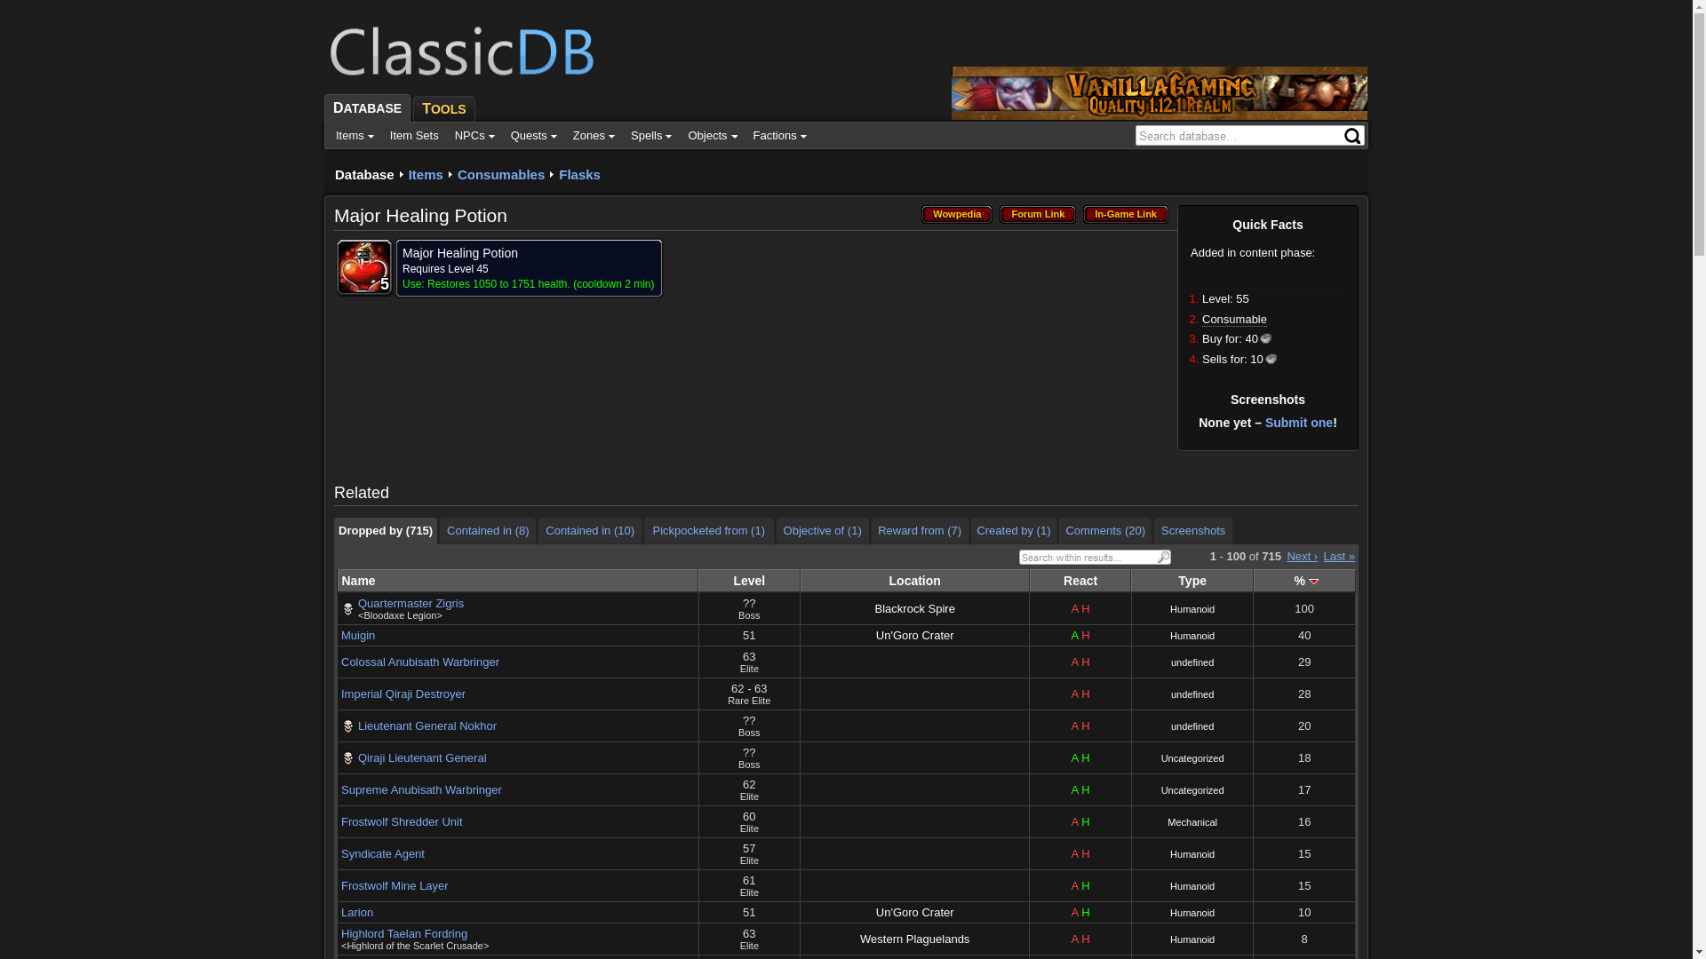 This screenshot has width=1706, height=959. I want to click on Humanoid, so click(1192, 939).